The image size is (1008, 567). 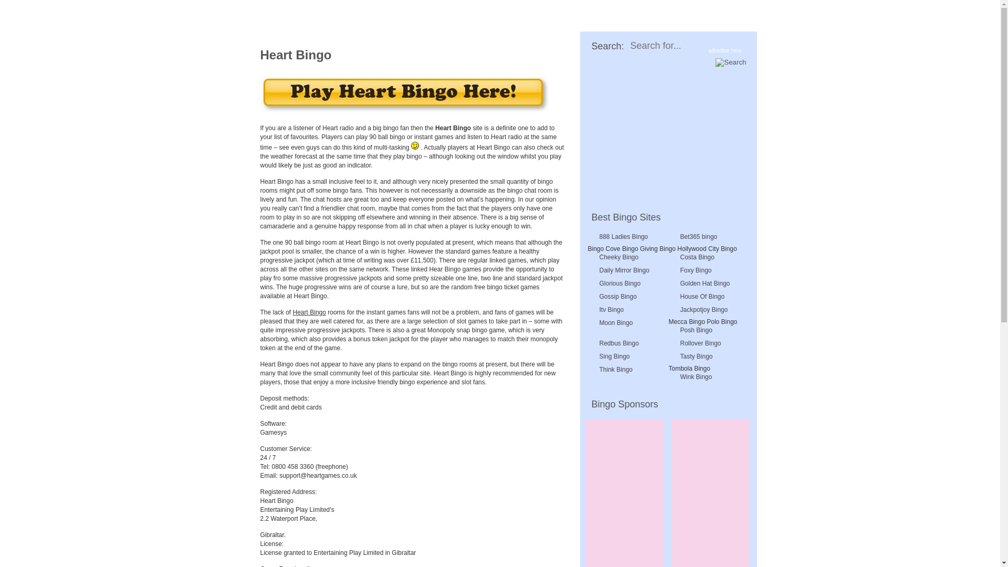 What do you see at coordinates (625, 370) in the screenshot?
I see `Think Bingo` at bounding box center [625, 370].